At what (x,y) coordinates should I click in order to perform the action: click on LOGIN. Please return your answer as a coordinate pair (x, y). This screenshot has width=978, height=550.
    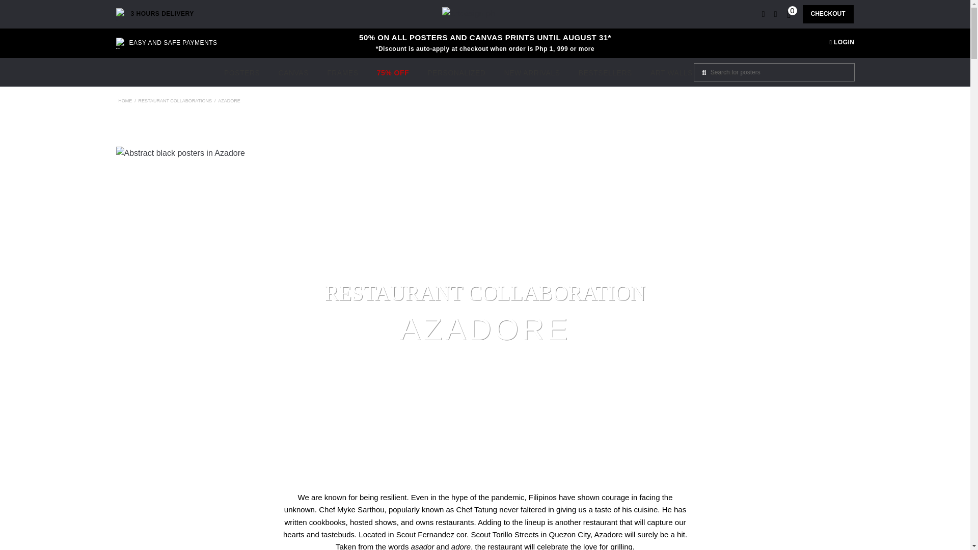
    Looking at the image, I should click on (842, 42).